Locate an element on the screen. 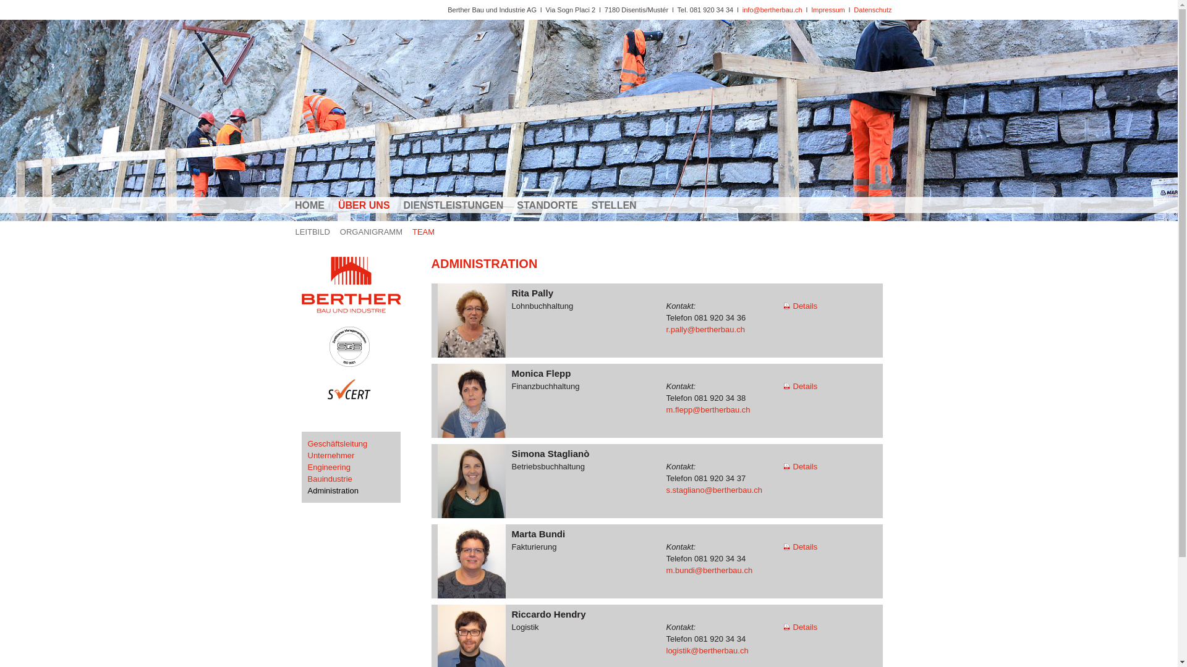 The width and height of the screenshot is (1187, 667). ORGANIGRAMM is located at coordinates (376, 233).